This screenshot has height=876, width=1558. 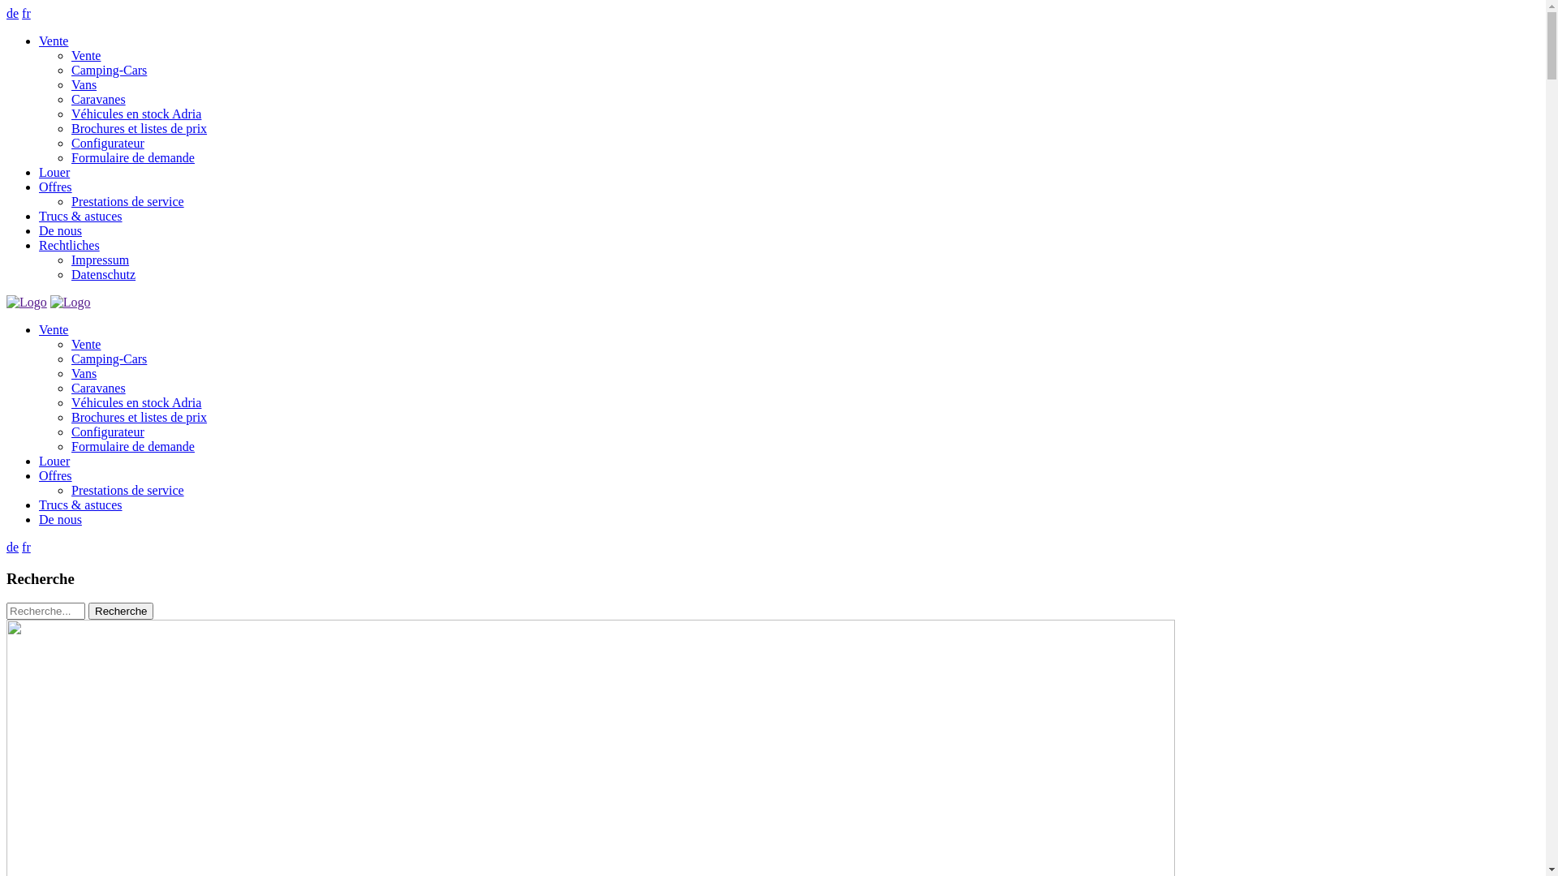 I want to click on Configurateur, so click(x=108, y=143).